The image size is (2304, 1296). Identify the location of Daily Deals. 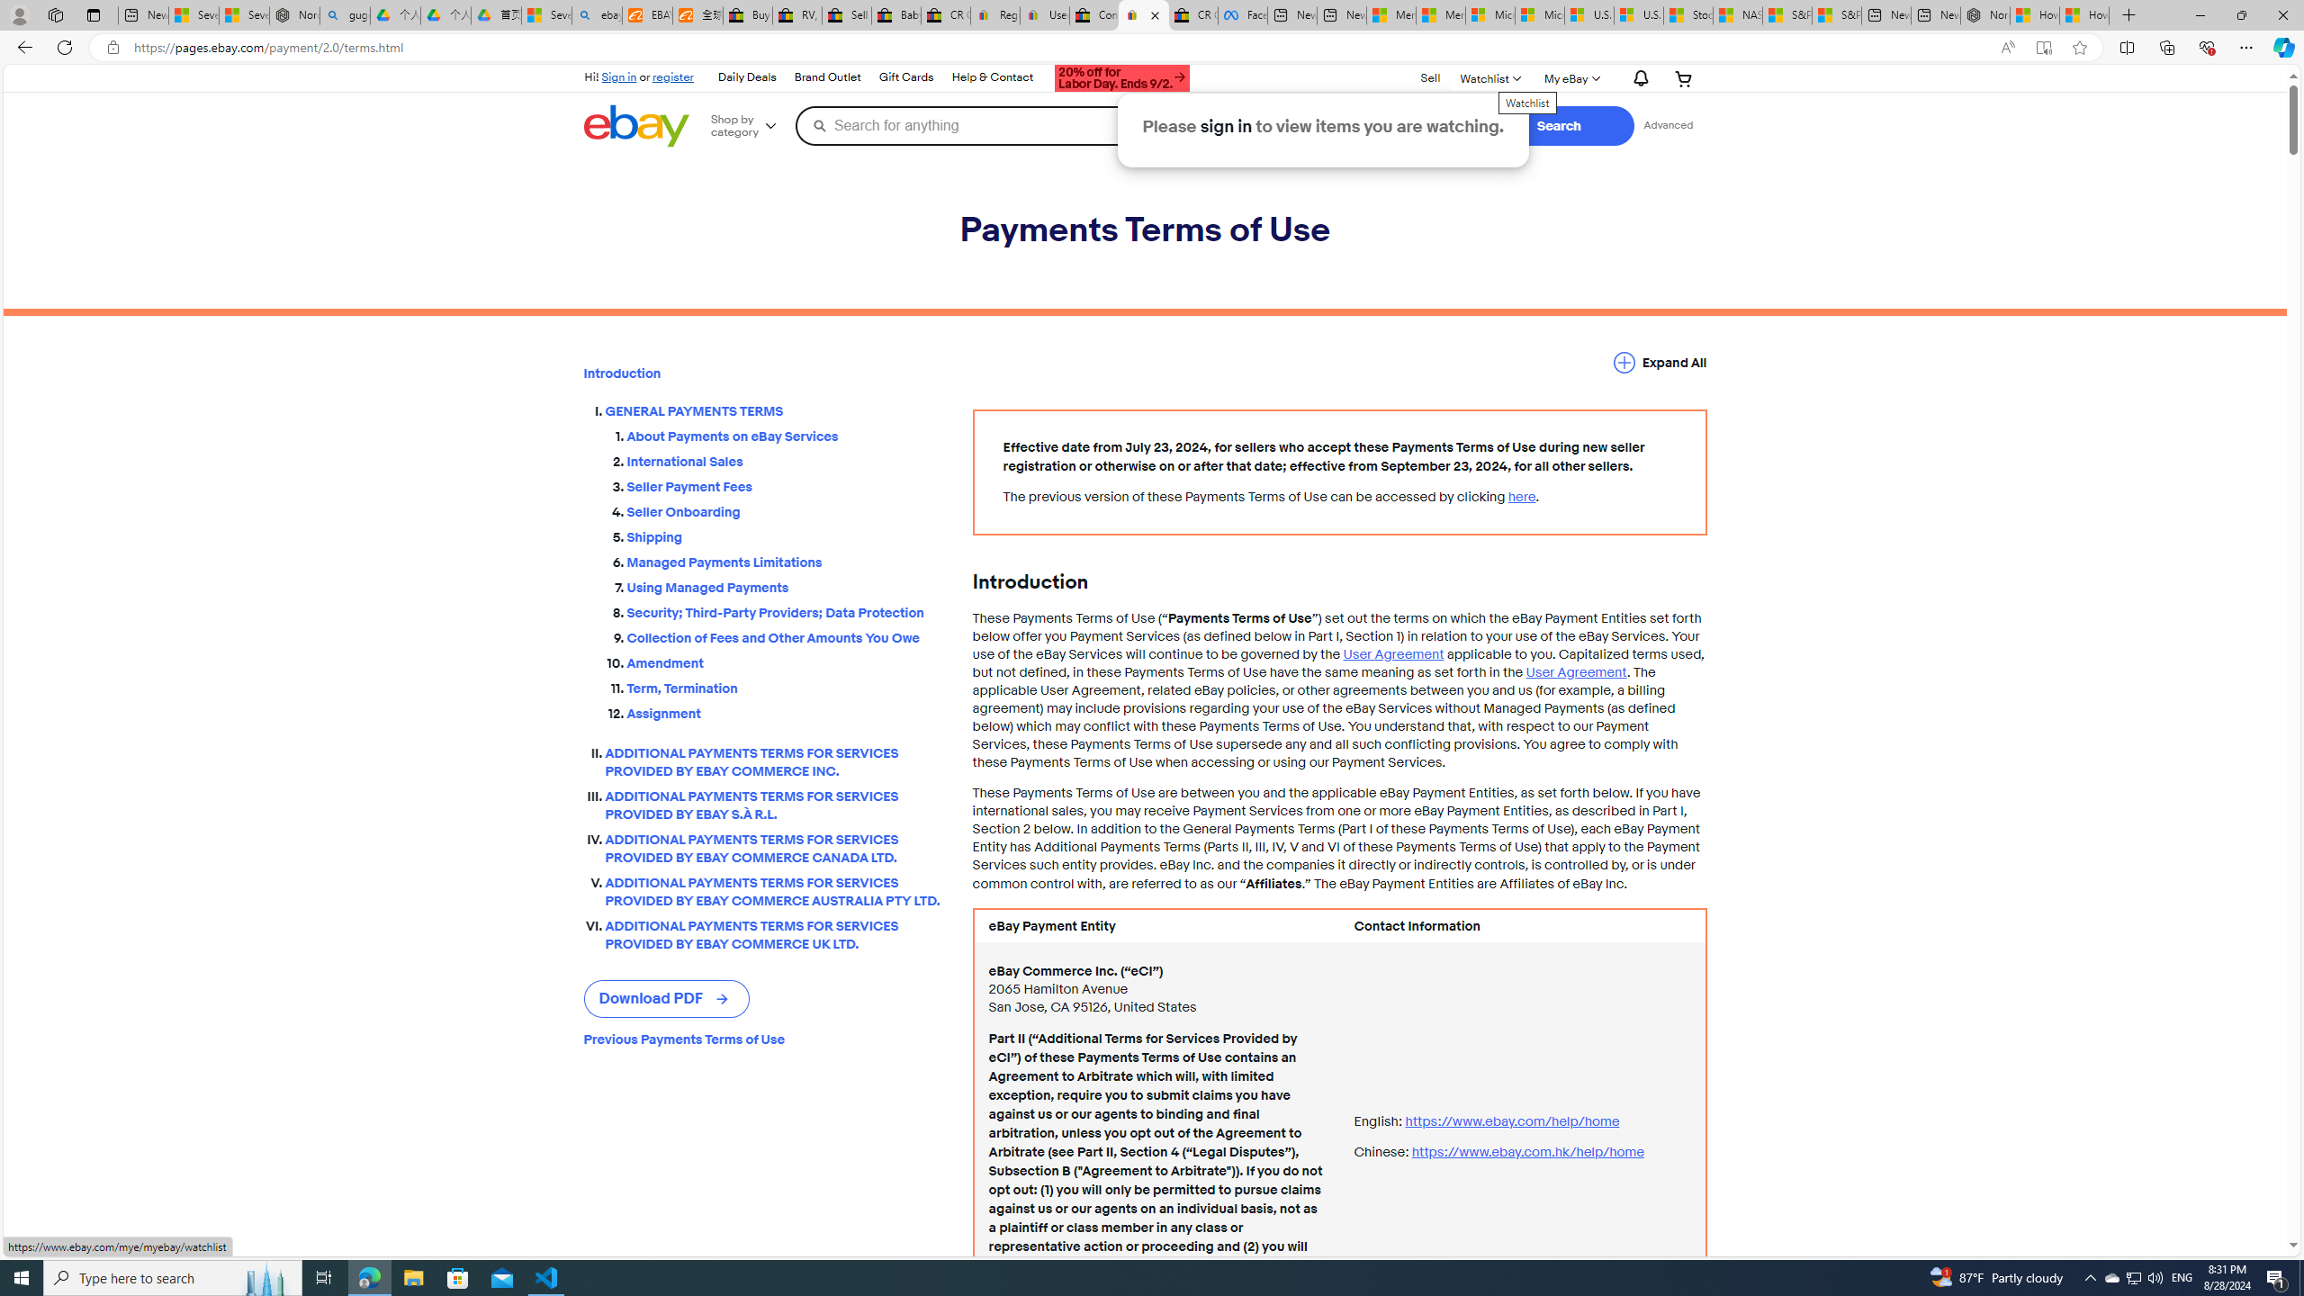
(745, 77).